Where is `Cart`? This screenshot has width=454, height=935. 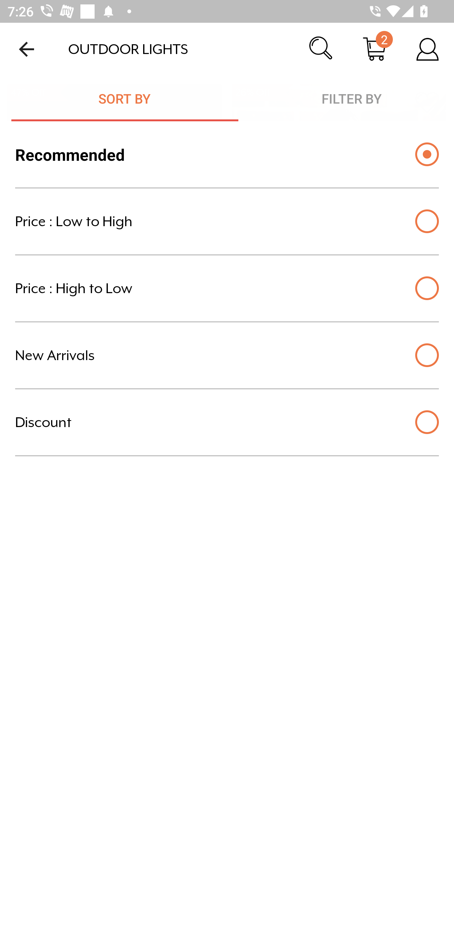
Cart is located at coordinates (375, 49).